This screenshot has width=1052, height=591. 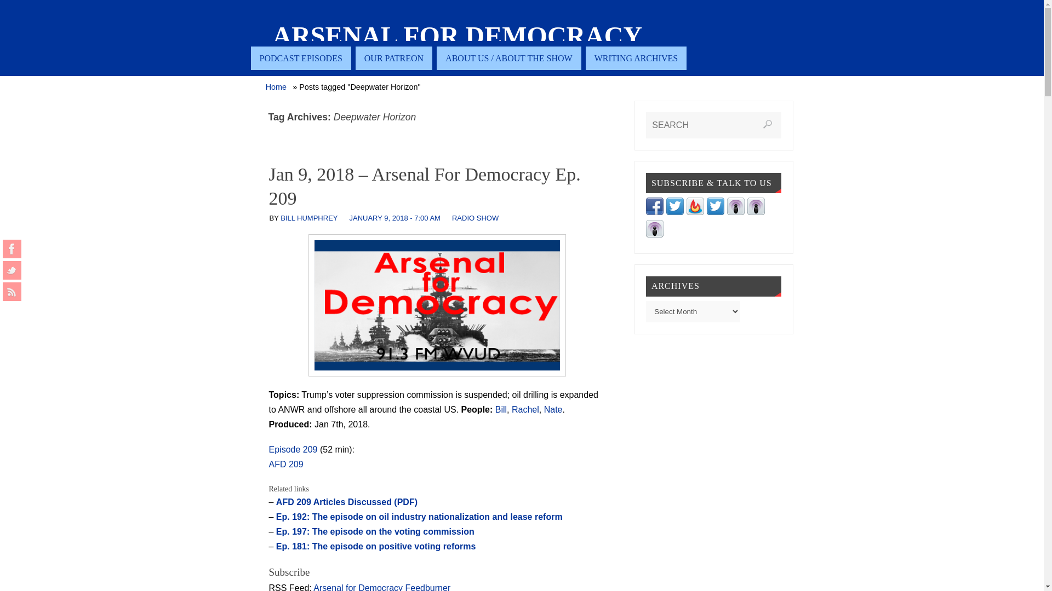 What do you see at coordinates (393, 58) in the screenshot?
I see `OUR PATREON` at bounding box center [393, 58].